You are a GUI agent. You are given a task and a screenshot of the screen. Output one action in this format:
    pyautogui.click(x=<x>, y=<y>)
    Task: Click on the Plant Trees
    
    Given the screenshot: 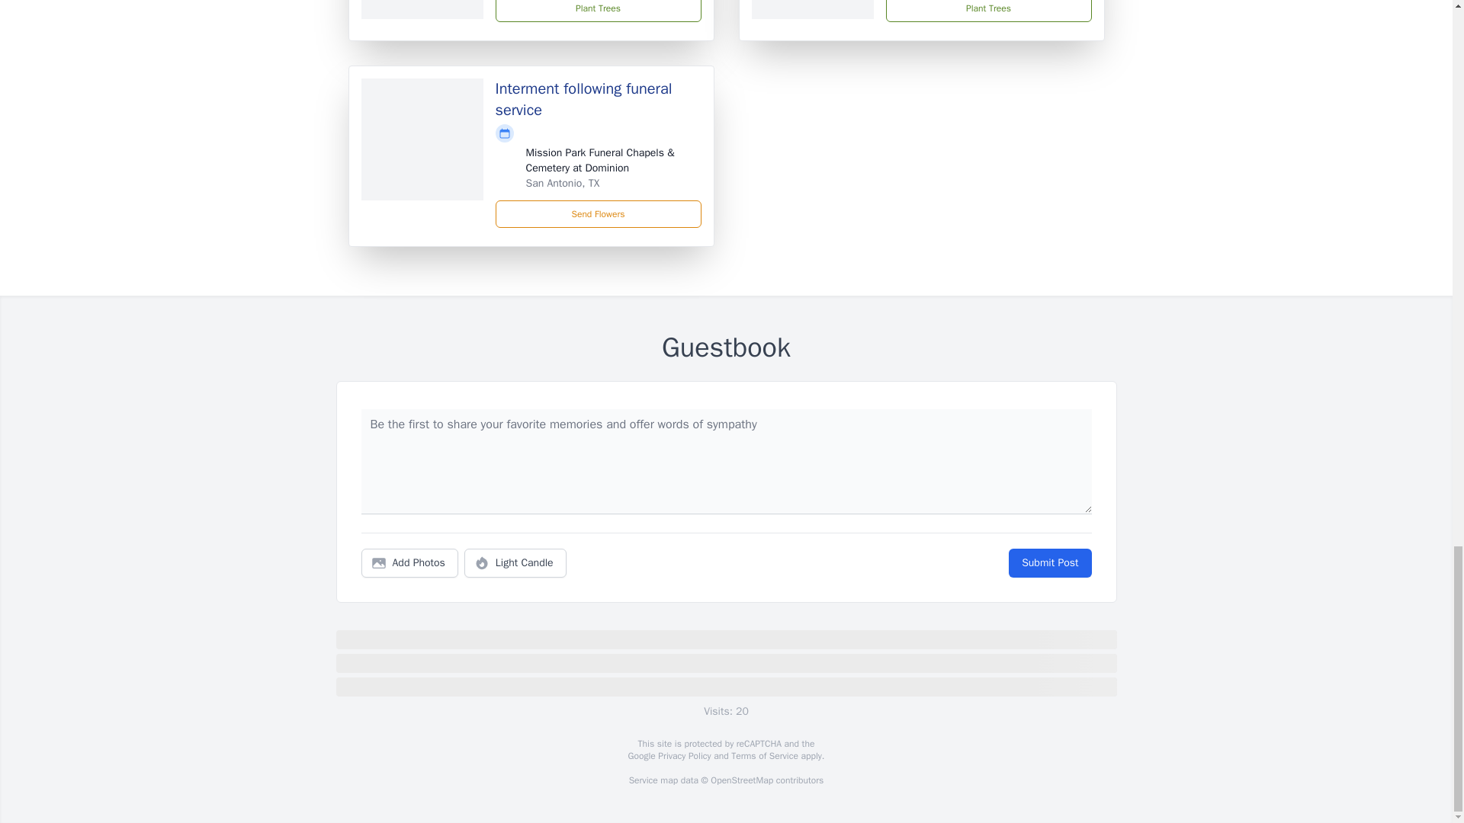 What is the action you would take?
    pyautogui.click(x=598, y=11)
    